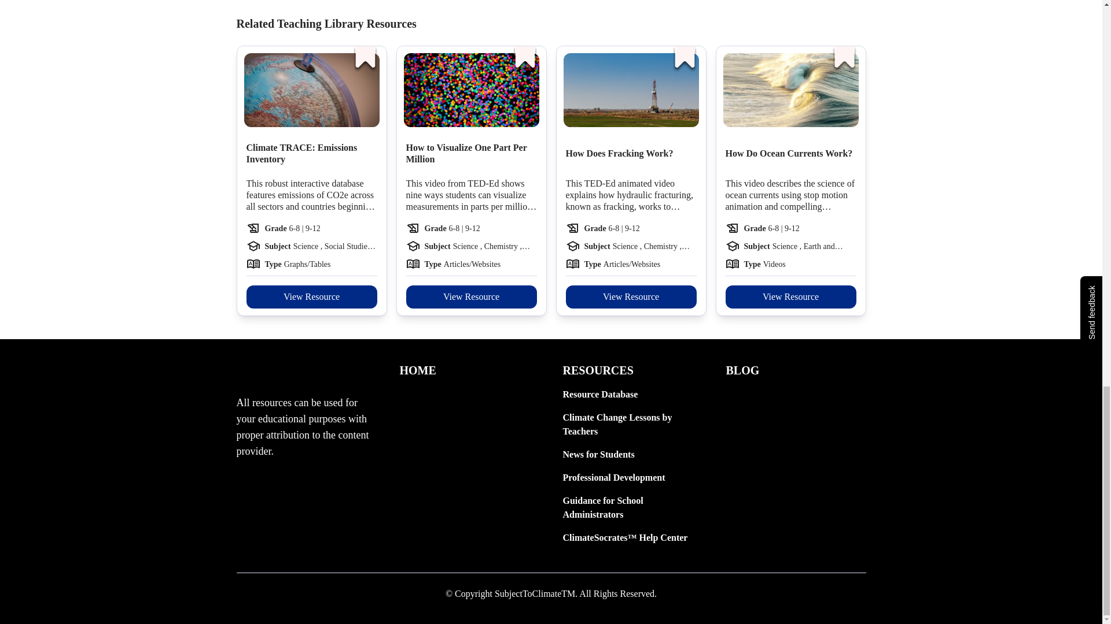 Image resolution: width=1111 pixels, height=624 pixels. What do you see at coordinates (632, 424) in the screenshot?
I see `Climate Change Lessons by Teachers` at bounding box center [632, 424].